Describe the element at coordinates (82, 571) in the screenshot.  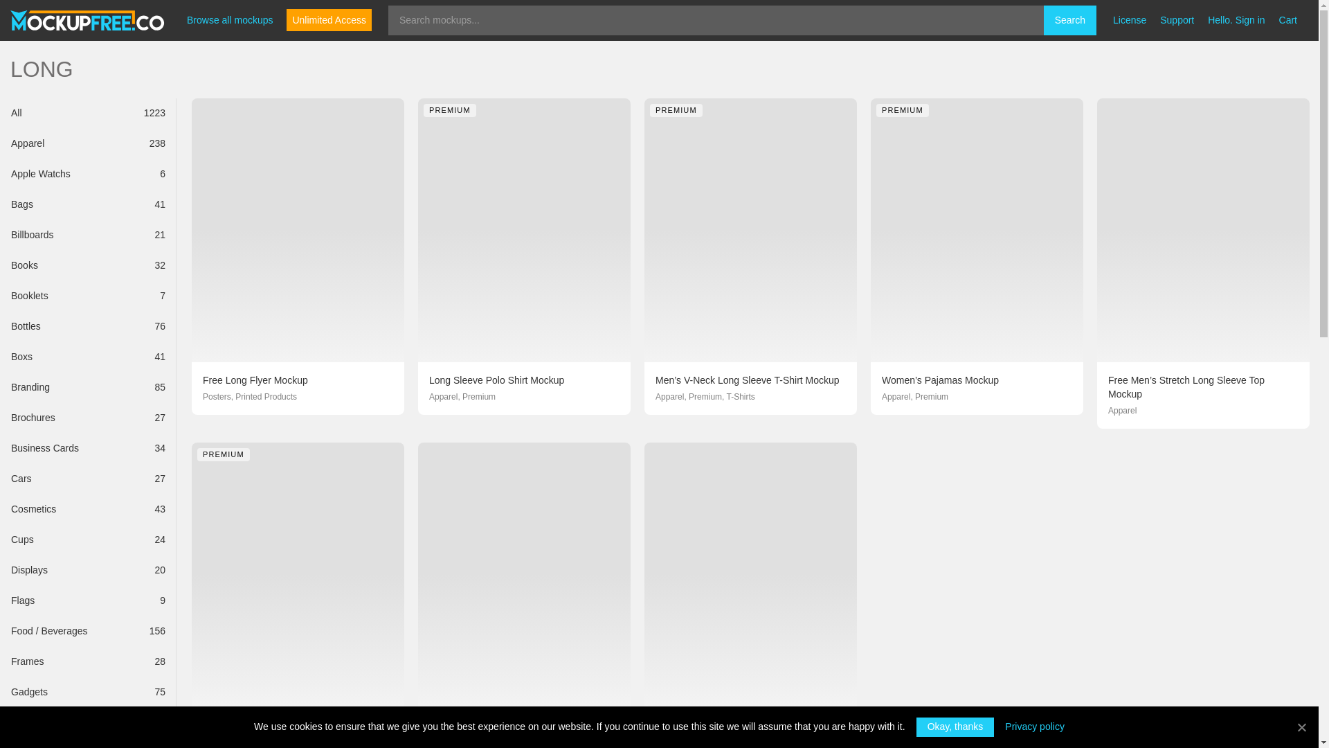
I see `Search` at that location.